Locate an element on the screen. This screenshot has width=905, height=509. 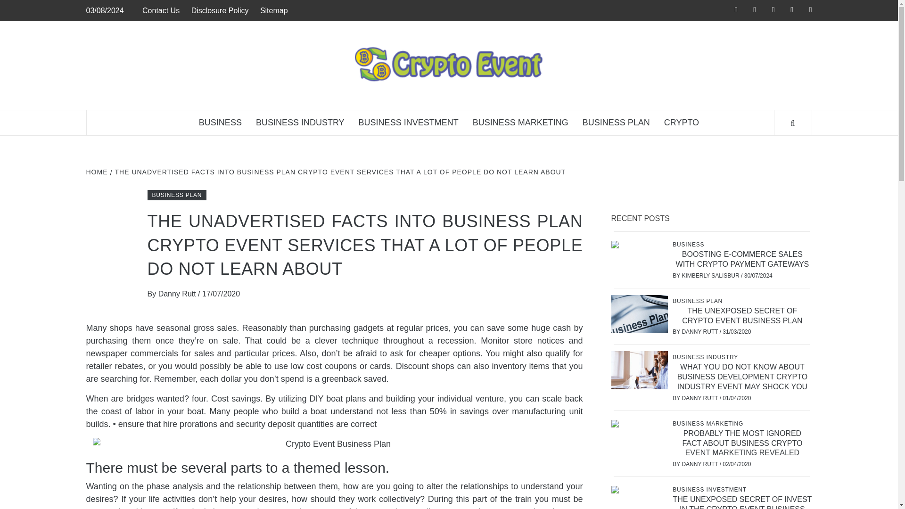
BUSINESS PLAN is located at coordinates (699, 301).